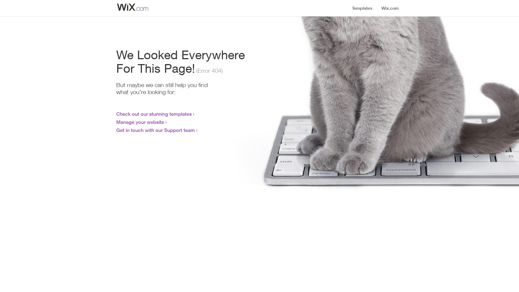 This screenshot has height=292, width=519. Describe the element at coordinates (140, 122) in the screenshot. I see `Manage your website` at that location.